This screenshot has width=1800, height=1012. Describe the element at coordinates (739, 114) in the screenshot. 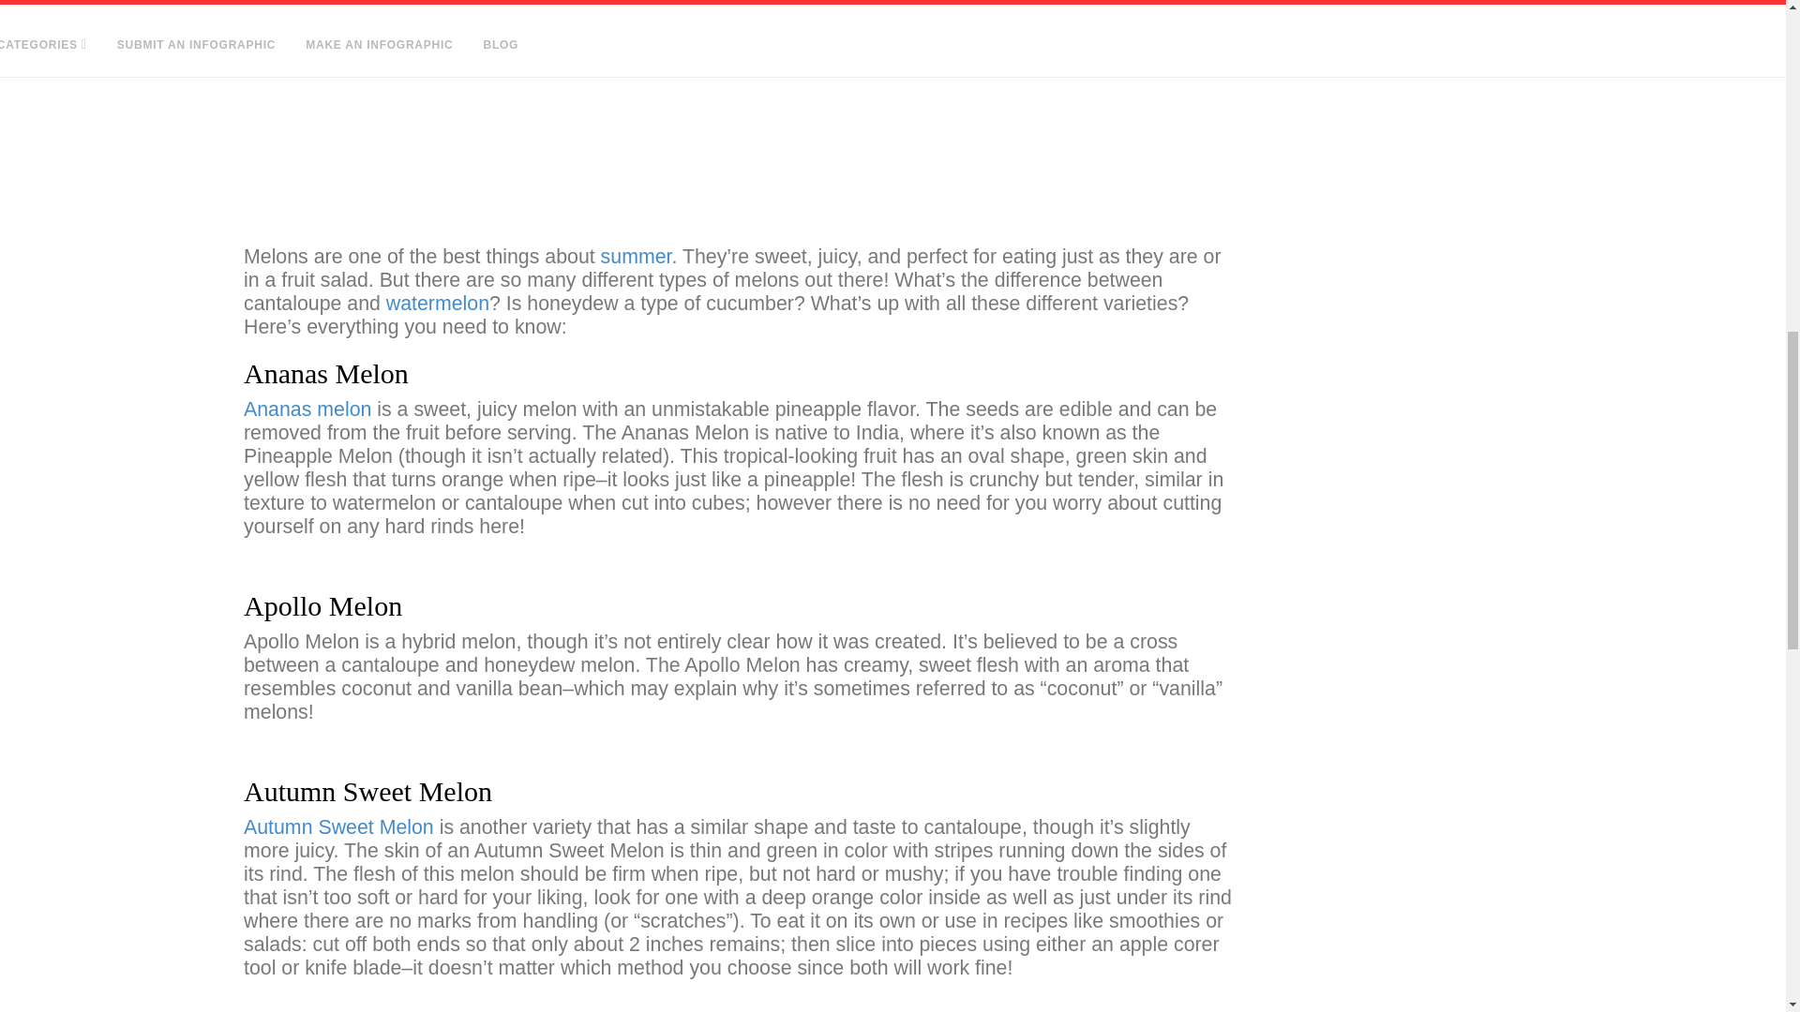

I see `The Definitive Guide To All The Different Melons` at that location.